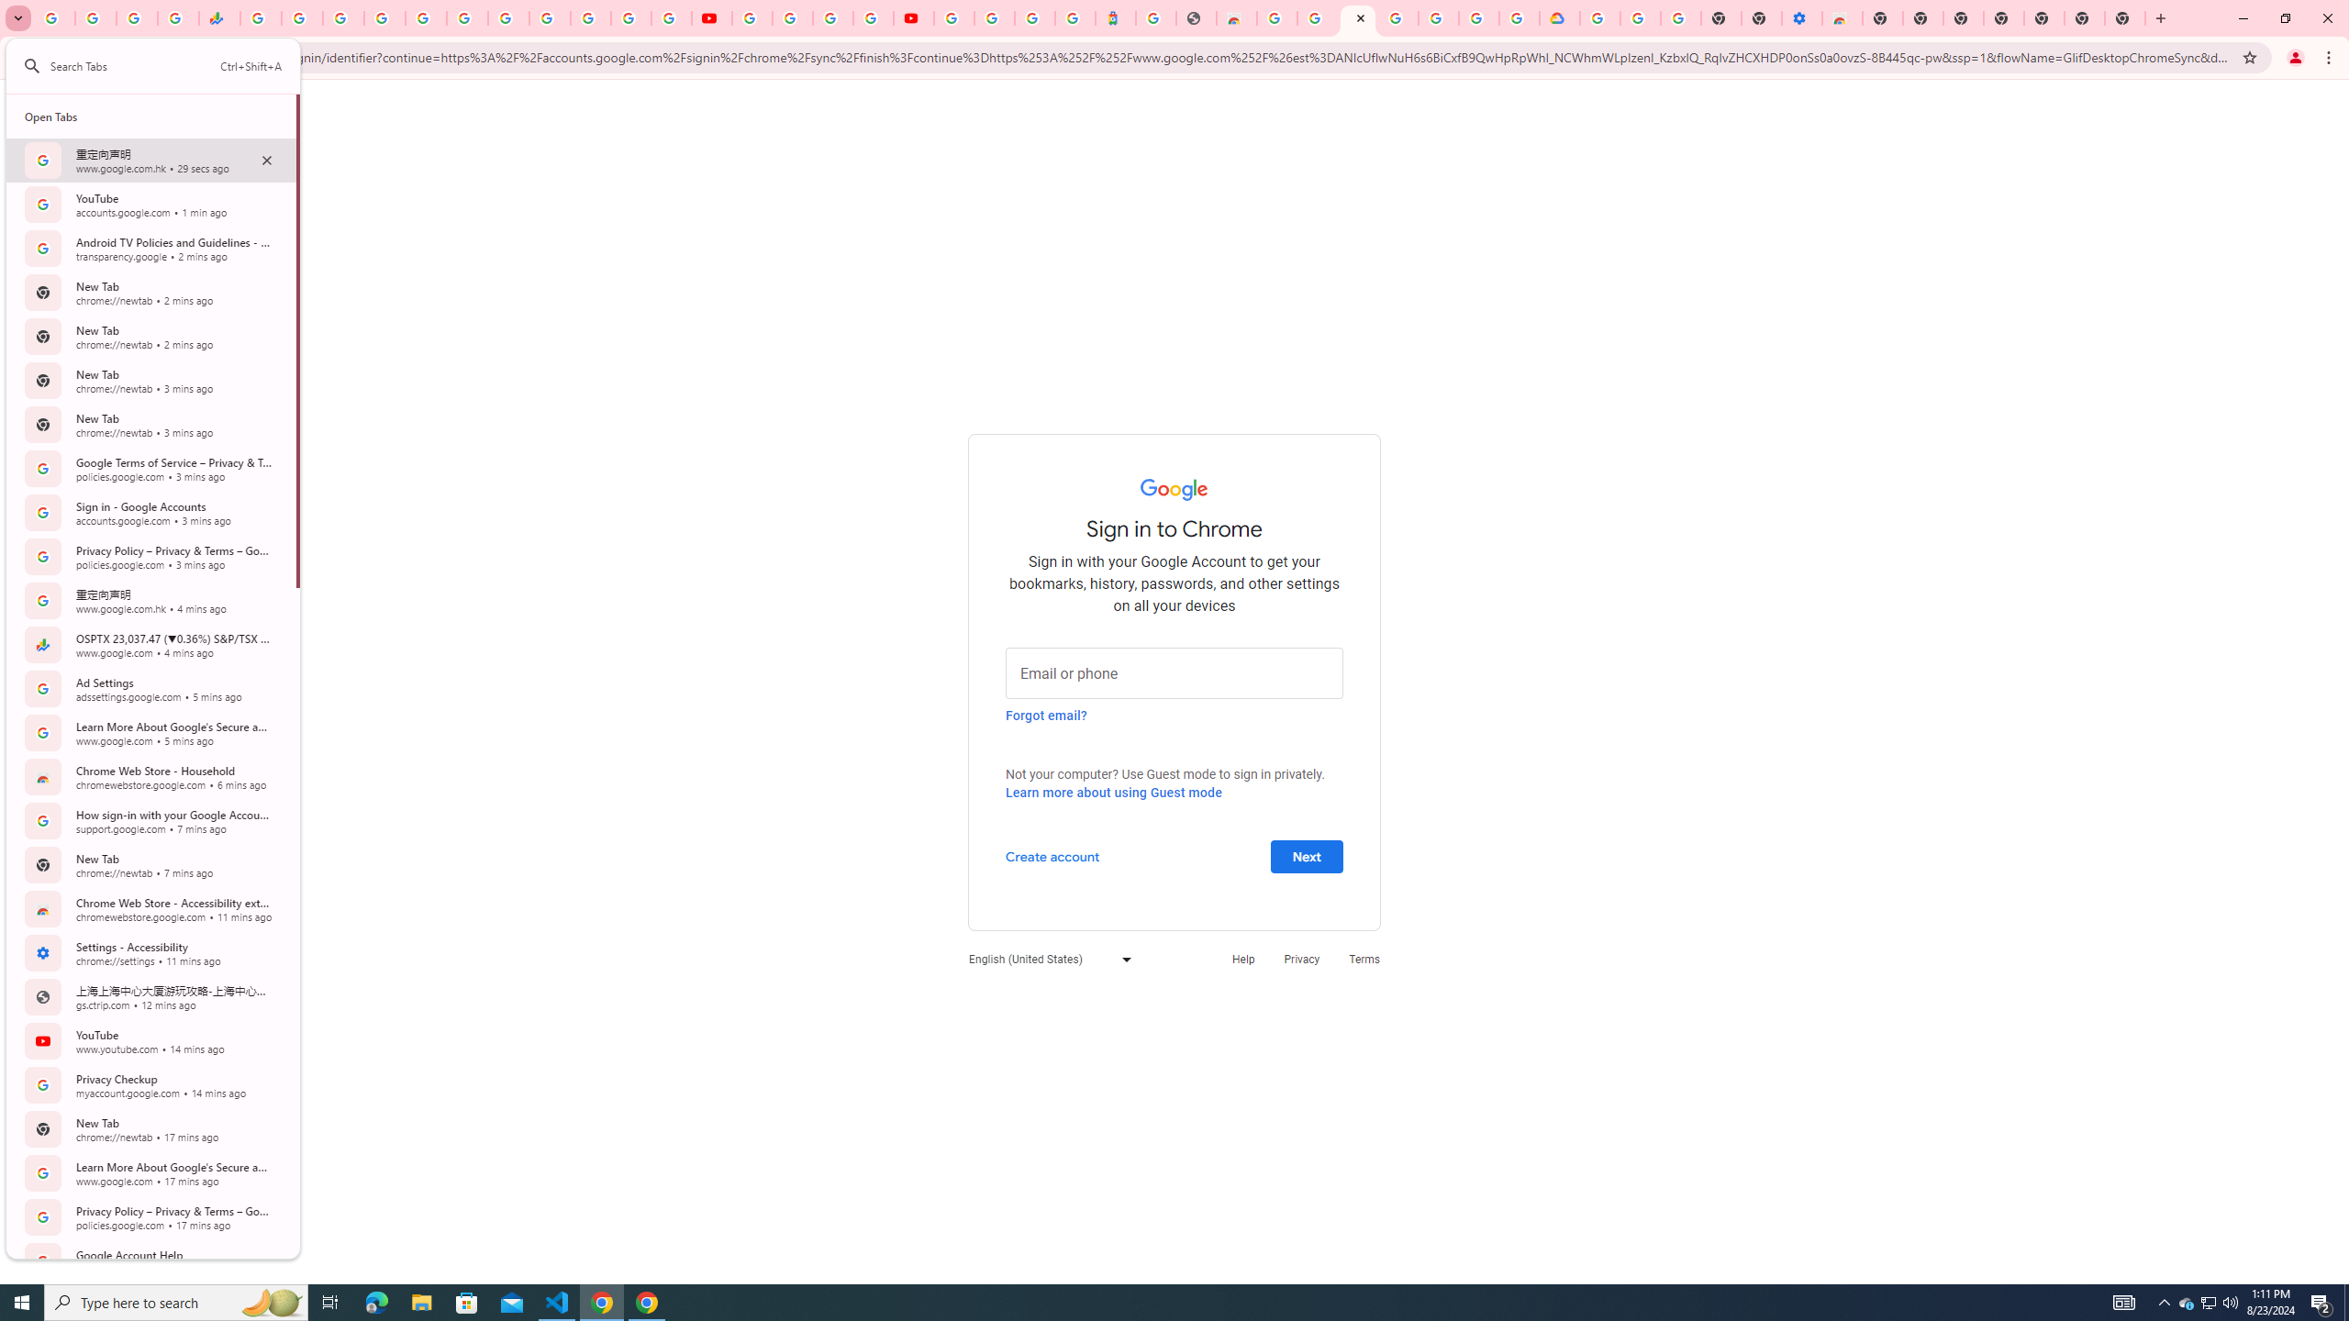 The width and height of the screenshot is (2349, 1321). I want to click on AutomationID: baseSvg, so click(33, 66).